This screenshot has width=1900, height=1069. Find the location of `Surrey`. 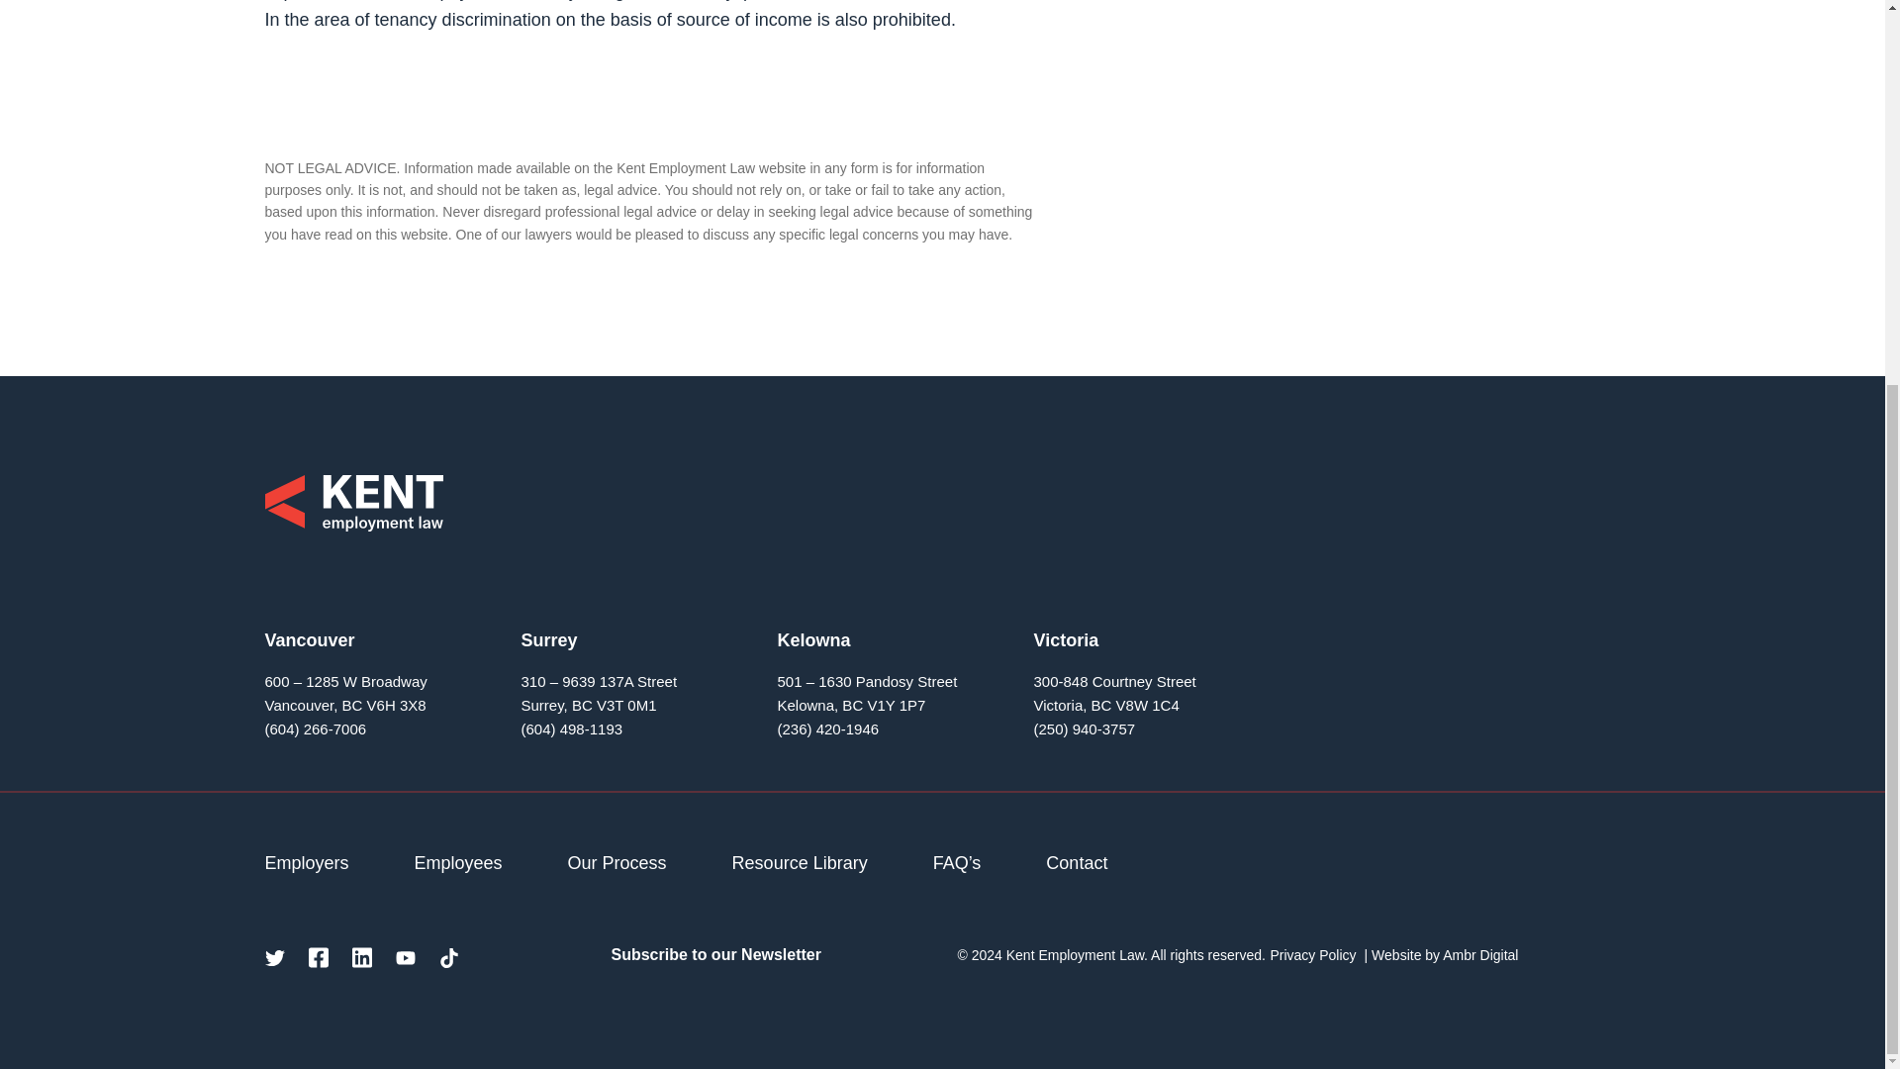

Surrey is located at coordinates (548, 639).